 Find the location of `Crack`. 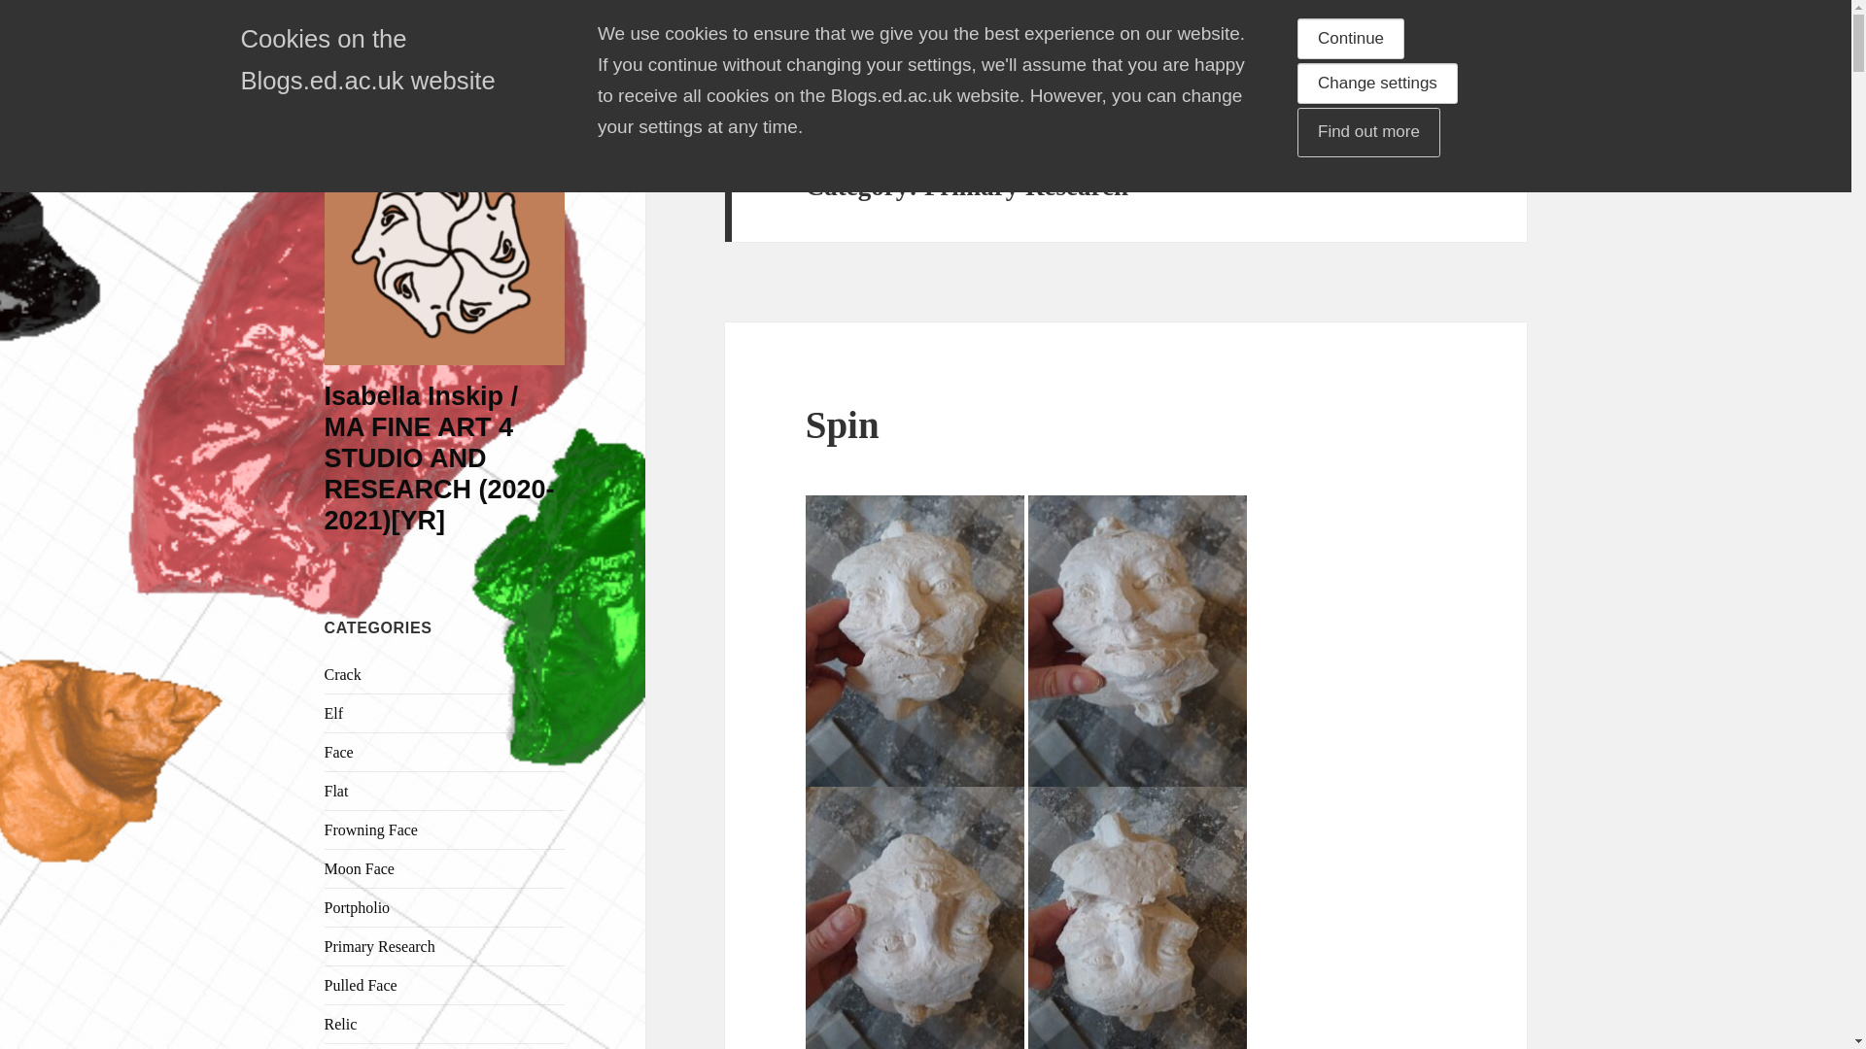

Crack is located at coordinates (343, 674).